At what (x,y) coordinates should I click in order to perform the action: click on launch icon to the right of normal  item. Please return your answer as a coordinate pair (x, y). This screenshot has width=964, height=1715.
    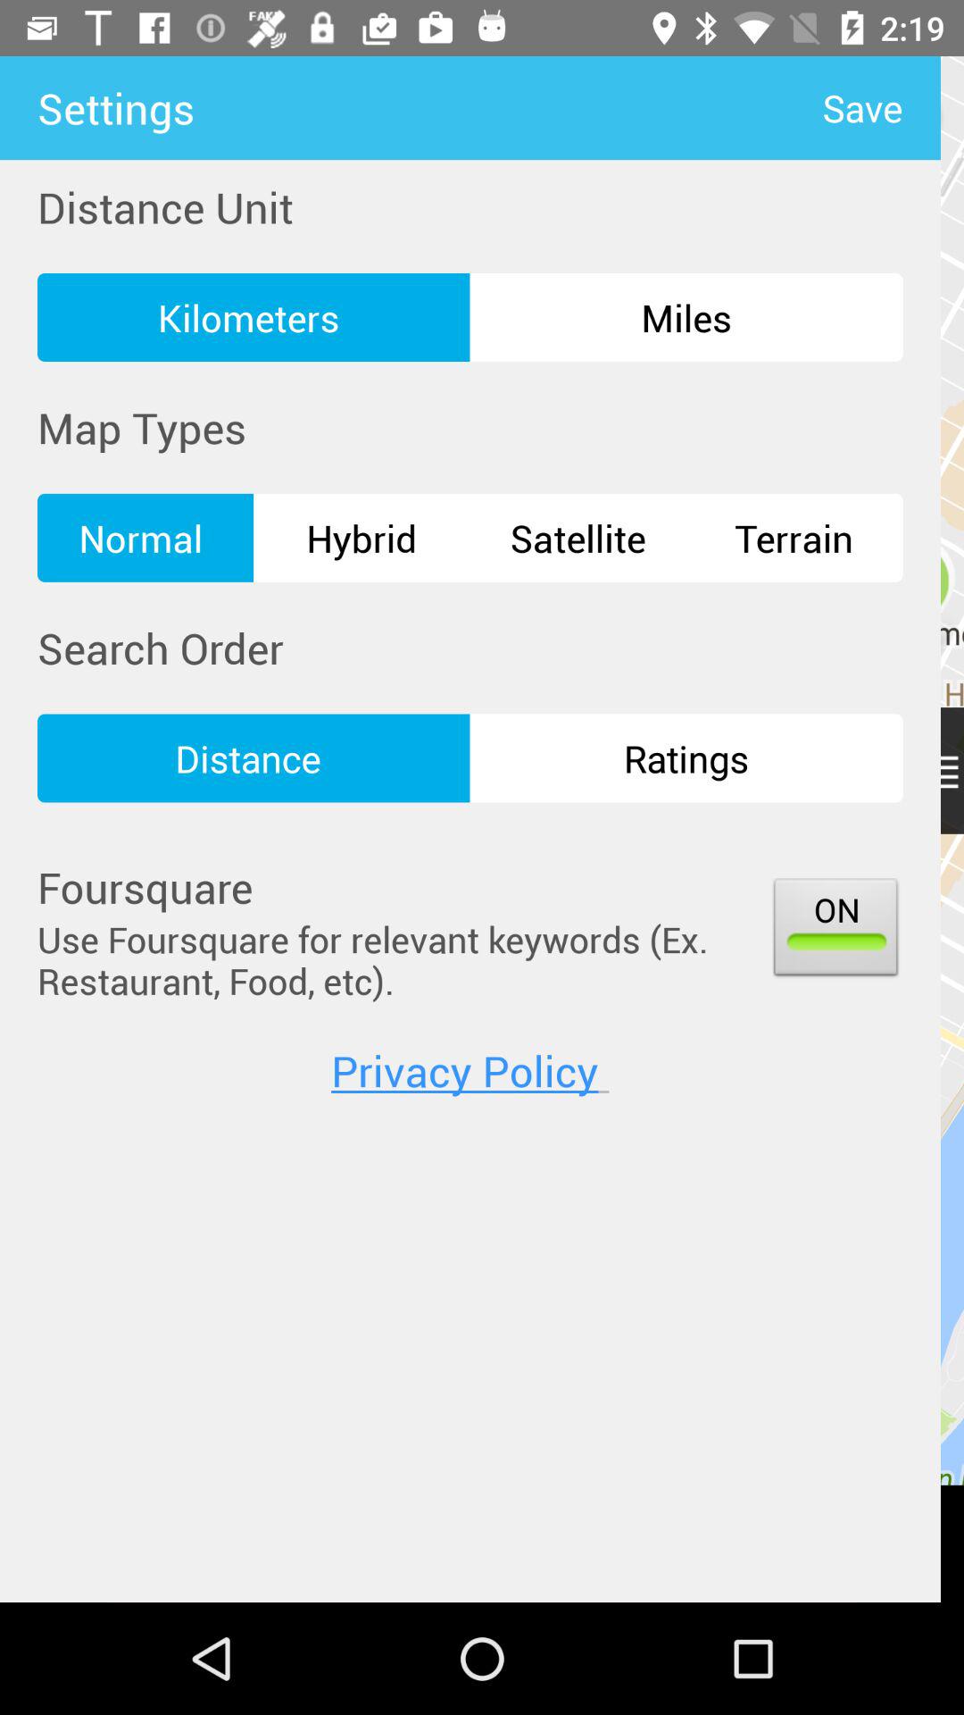
    Looking at the image, I should click on (361, 538).